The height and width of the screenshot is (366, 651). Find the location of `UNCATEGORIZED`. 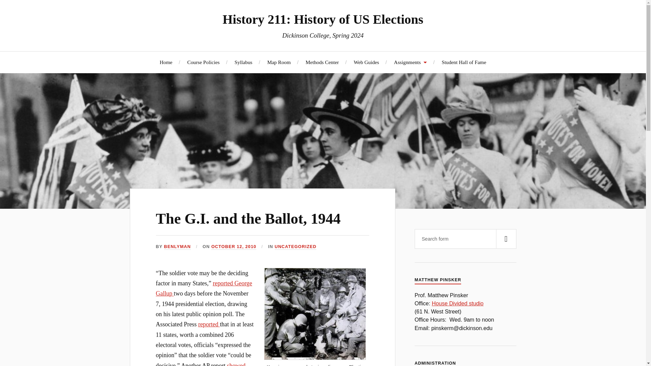

UNCATEGORIZED is located at coordinates (296, 247).